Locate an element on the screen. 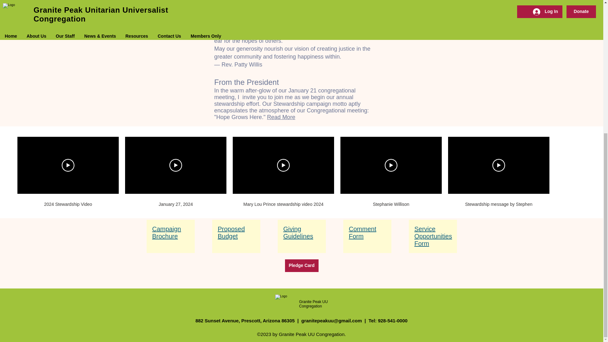 This screenshot has height=342, width=608. Stewardship message by Stephen is located at coordinates (499, 201).